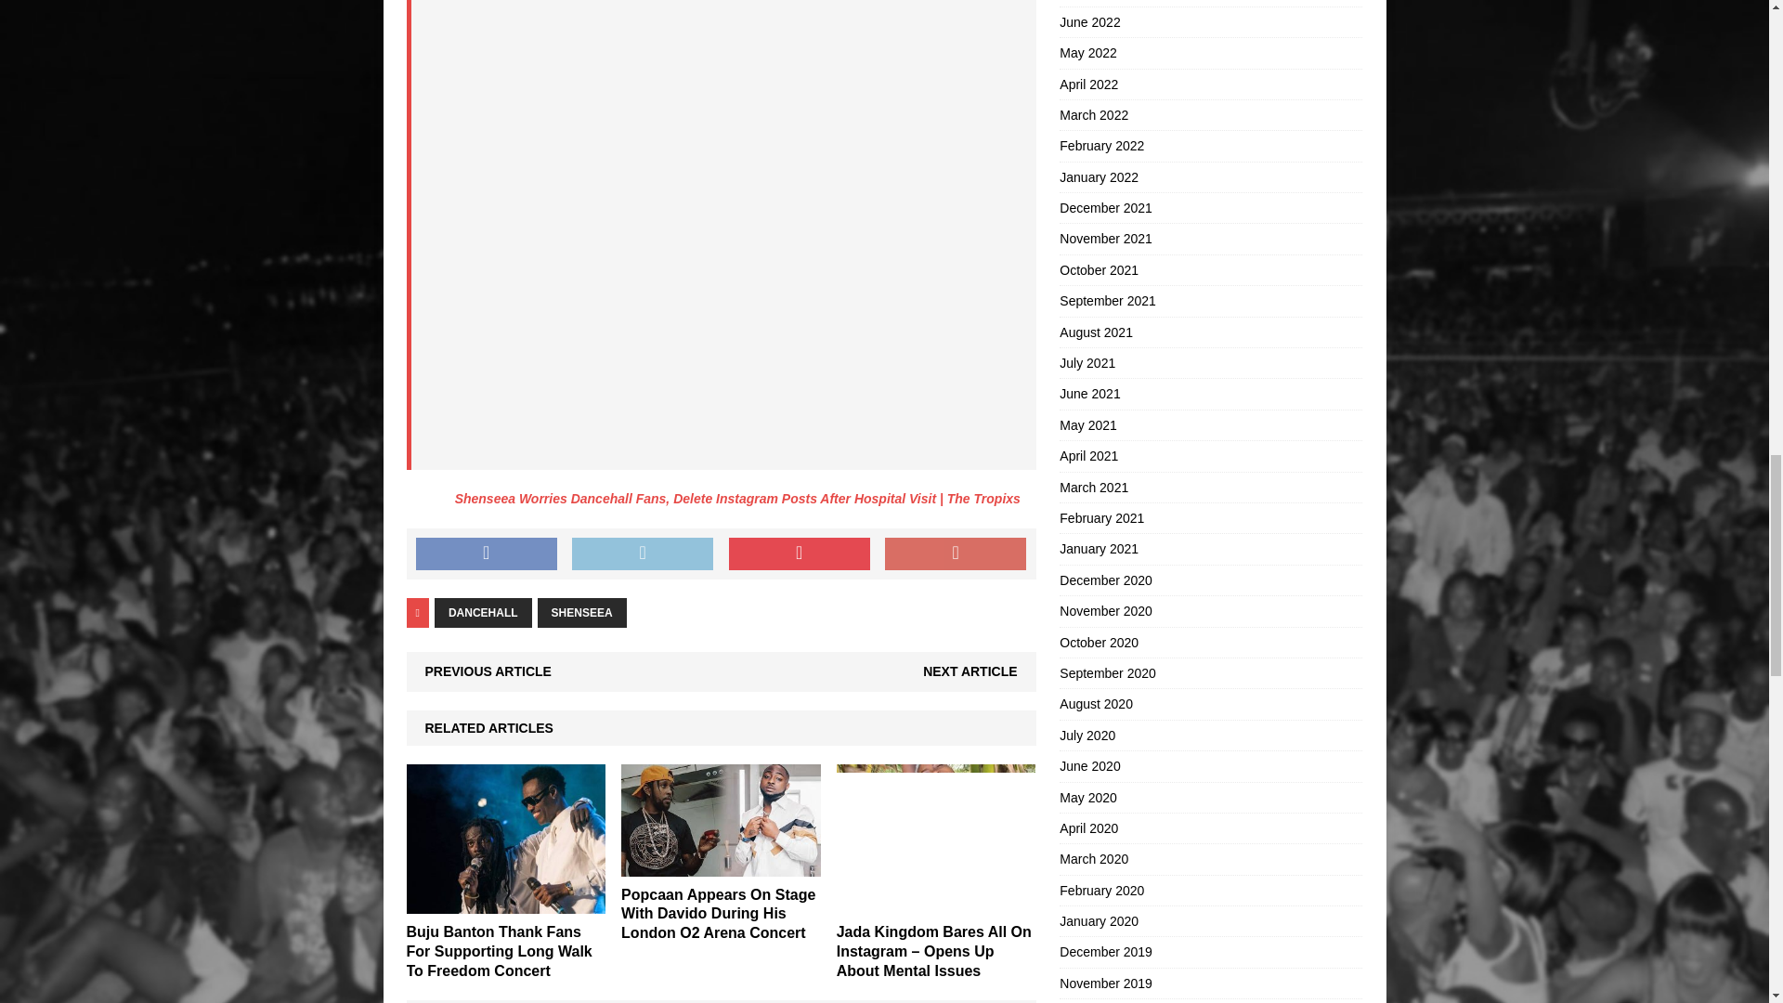  Describe the element at coordinates (486, 554) in the screenshot. I see `Share on Facebook` at that location.